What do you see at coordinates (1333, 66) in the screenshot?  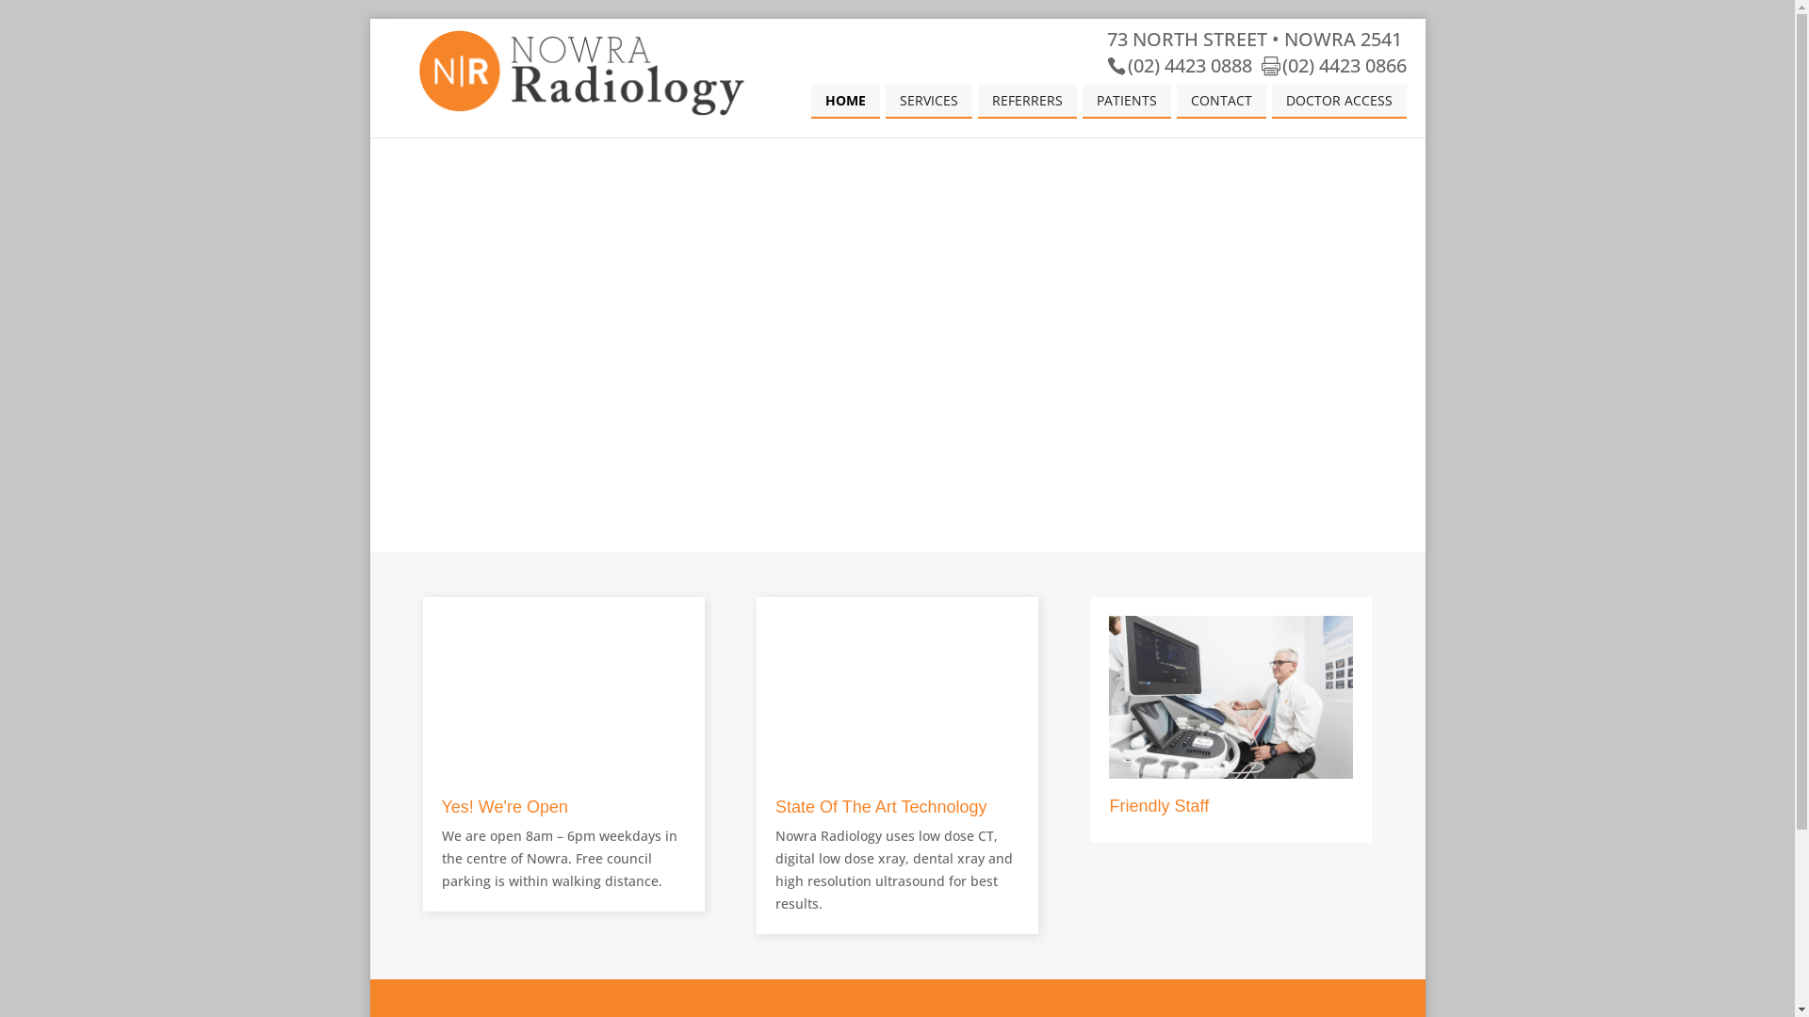 I see `(02) 4423 0866` at bounding box center [1333, 66].